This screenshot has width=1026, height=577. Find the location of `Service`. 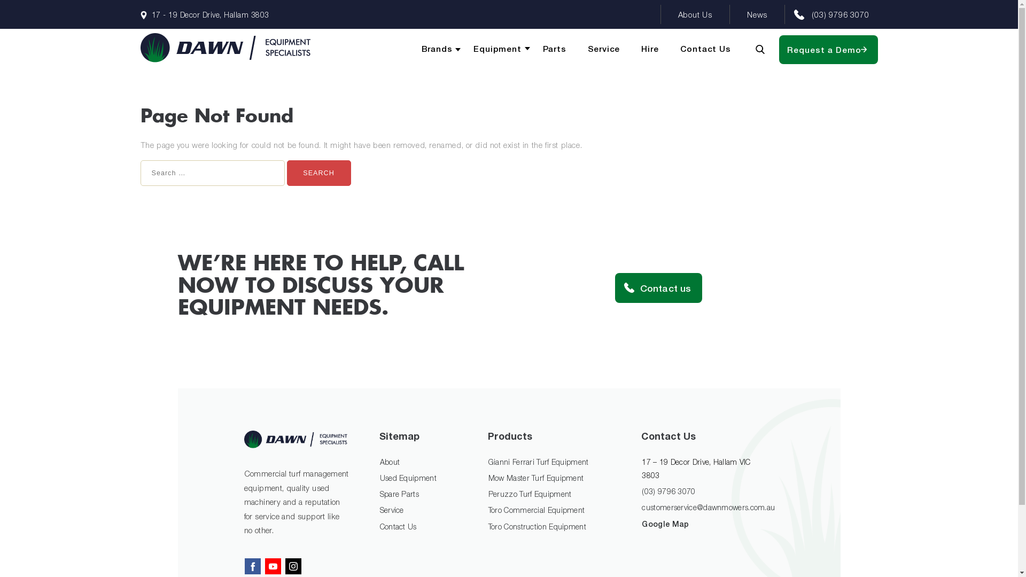

Service is located at coordinates (604, 49).